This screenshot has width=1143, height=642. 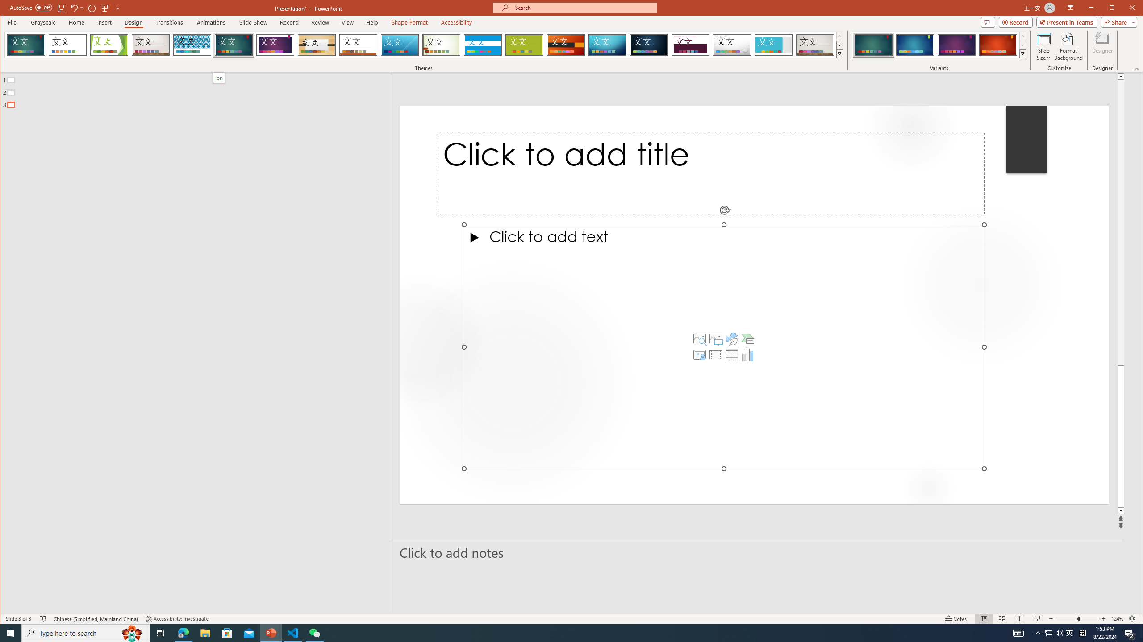 What do you see at coordinates (409, 22) in the screenshot?
I see `Shape Format` at bounding box center [409, 22].